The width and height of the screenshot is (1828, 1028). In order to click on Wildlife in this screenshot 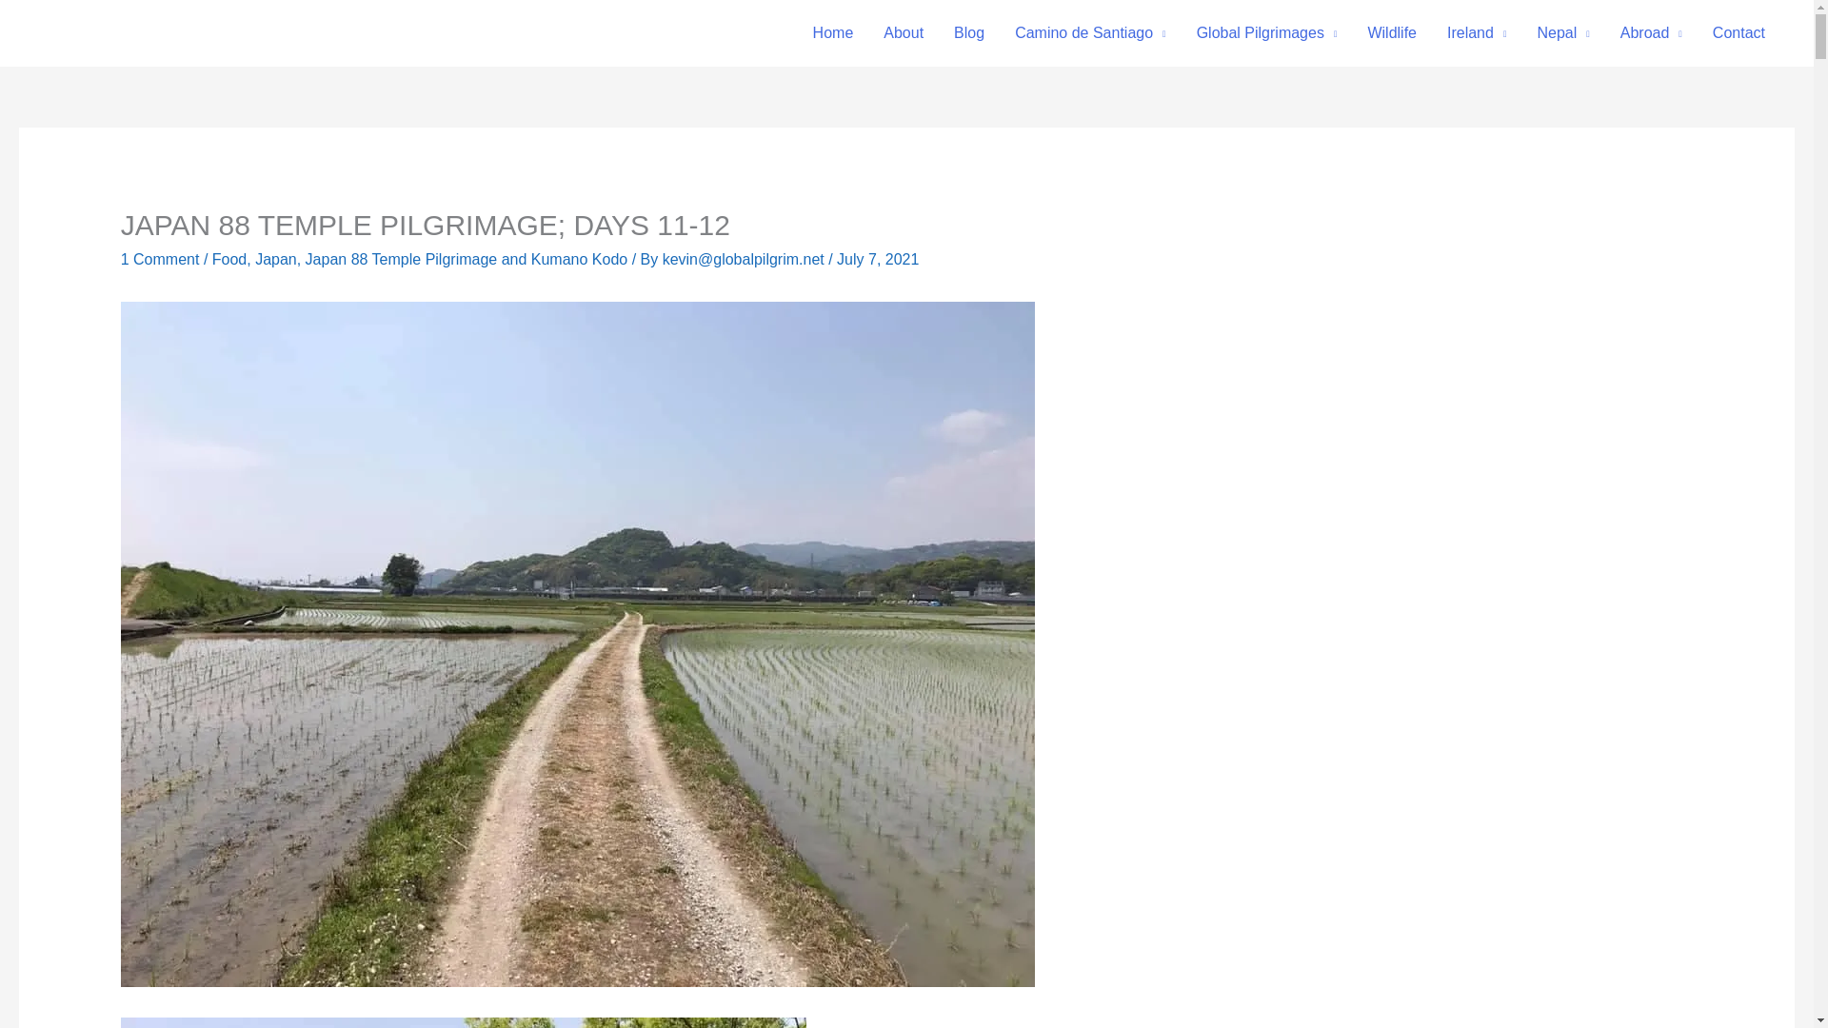, I will do `click(1392, 33)`.